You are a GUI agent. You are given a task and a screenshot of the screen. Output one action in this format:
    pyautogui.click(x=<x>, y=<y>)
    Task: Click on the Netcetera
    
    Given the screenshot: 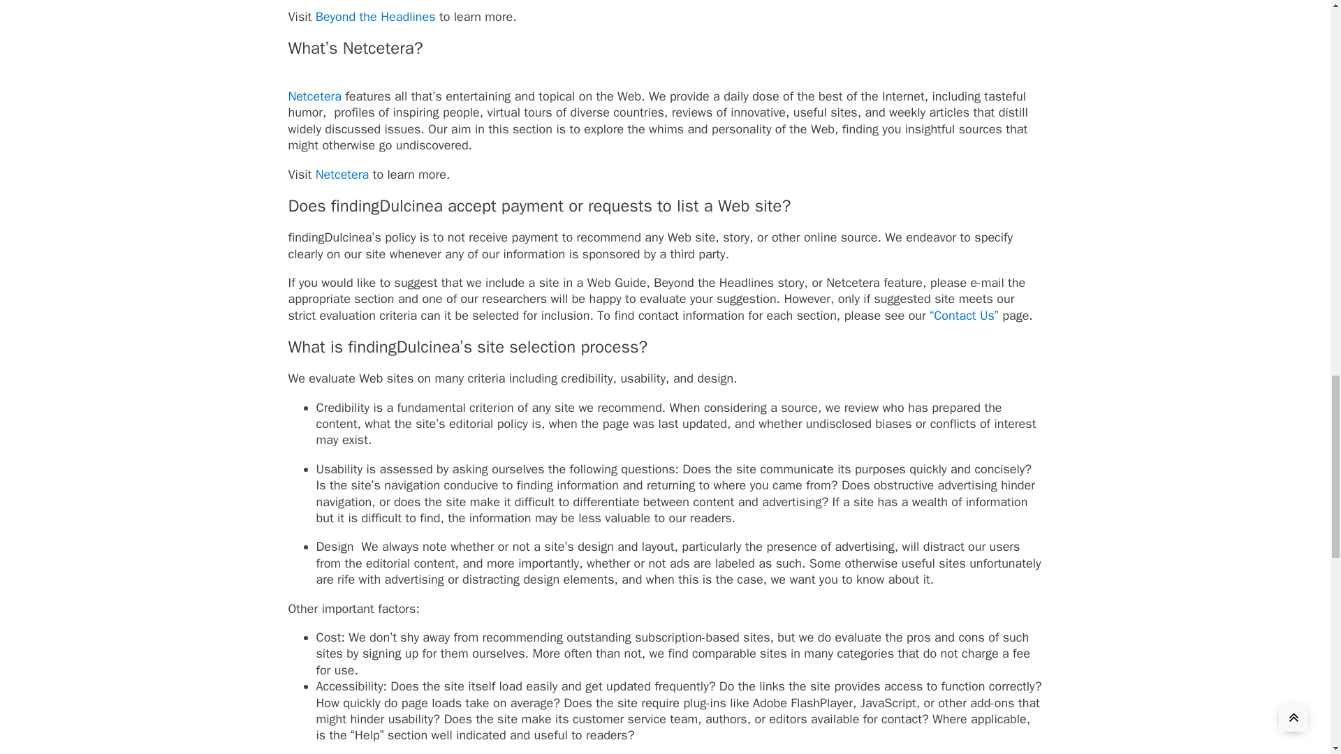 What is the action you would take?
    pyautogui.click(x=342, y=175)
    